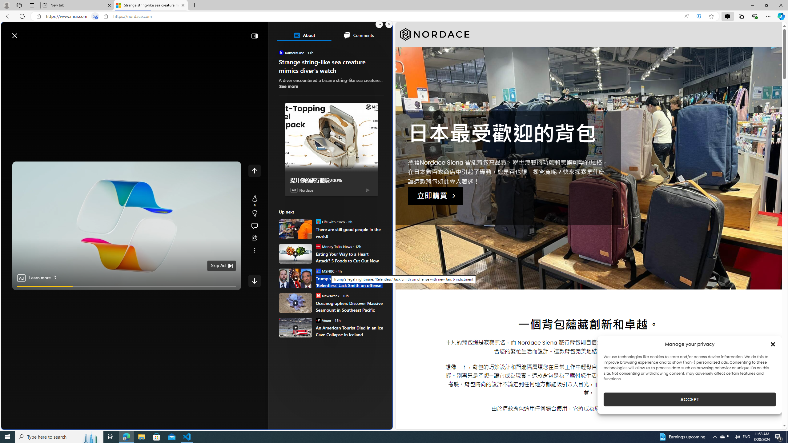 This screenshot has height=443, width=788. What do you see at coordinates (306, 190) in the screenshot?
I see `Nordace` at bounding box center [306, 190].